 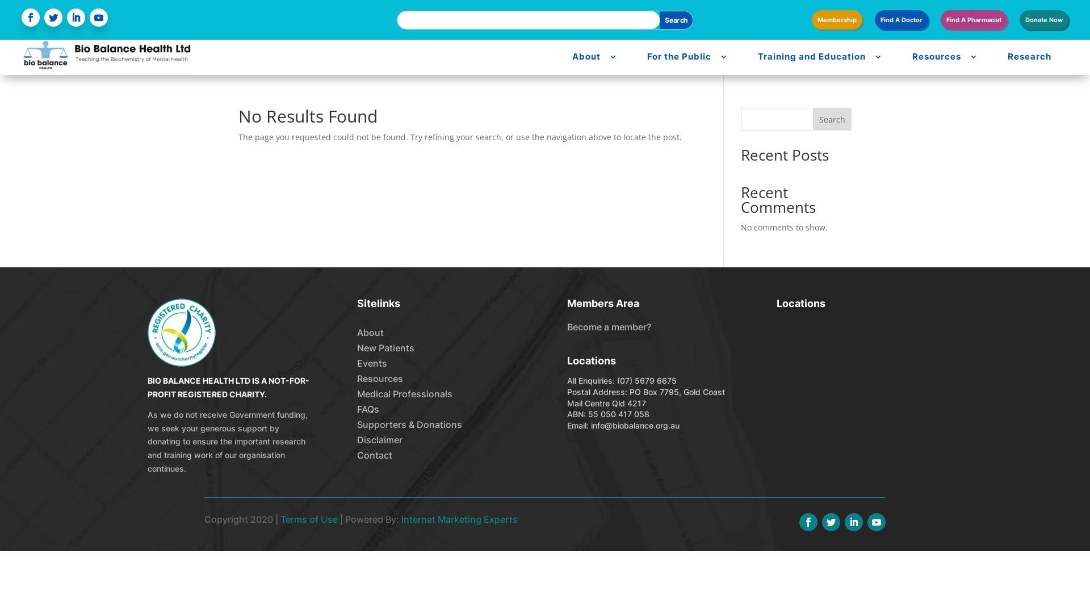 What do you see at coordinates (586, 57) in the screenshot?
I see `About` at bounding box center [586, 57].